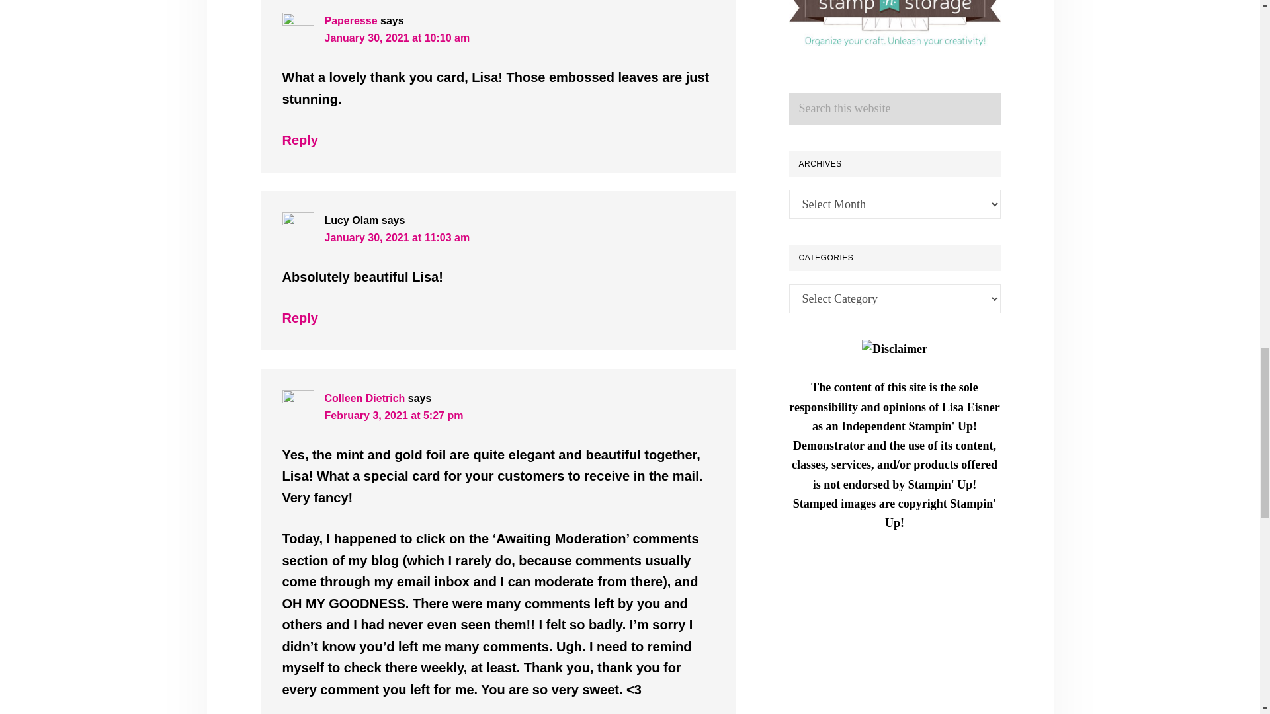  Describe the element at coordinates (351, 20) in the screenshot. I see `Paperesse` at that location.